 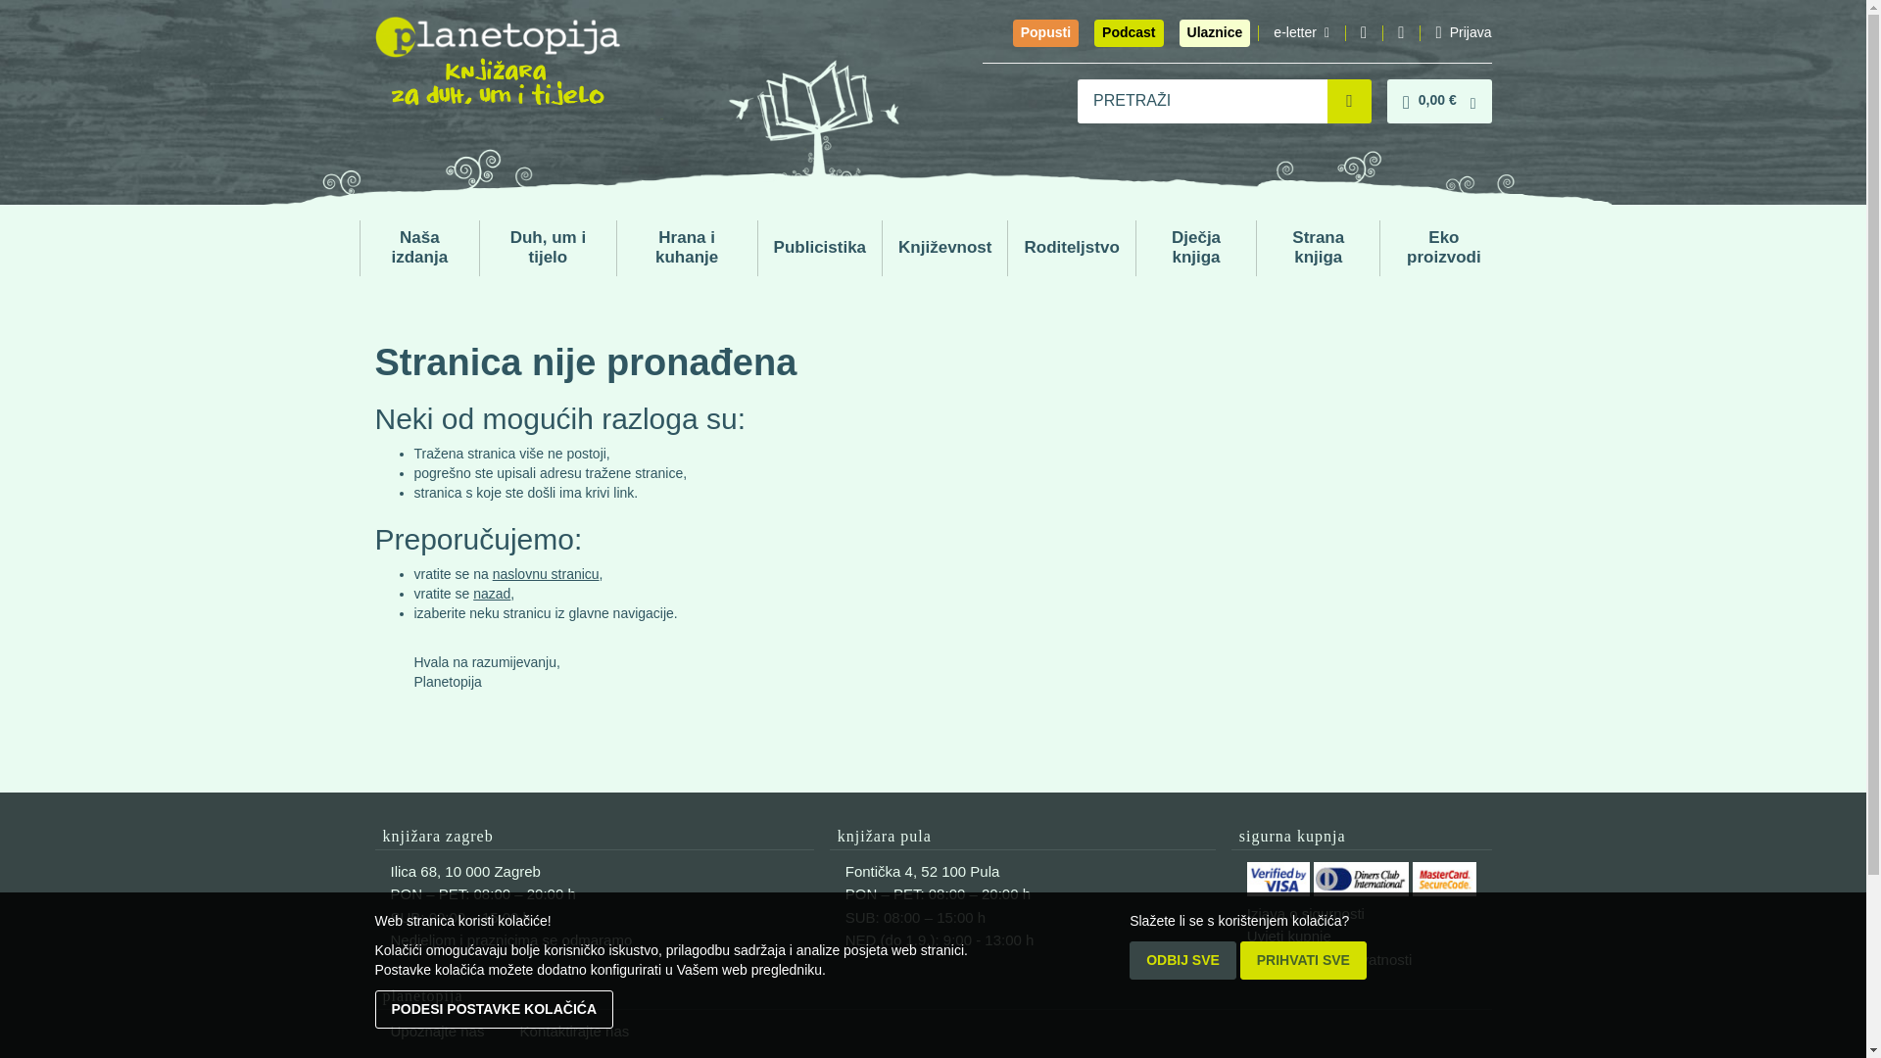 What do you see at coordinates (548, 247) in the screenshot?
I see `Duh, um i tijelo` at bounding box center [548, 247].